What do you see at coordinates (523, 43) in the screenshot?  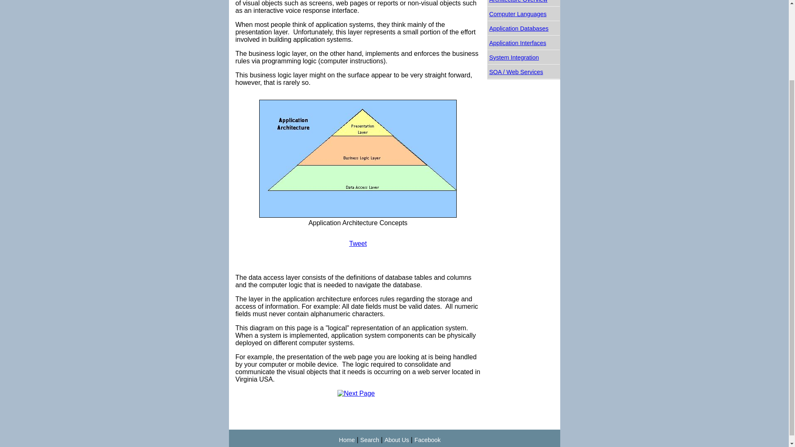 I see `Application Interfaces` at bounding box center [523, 43].